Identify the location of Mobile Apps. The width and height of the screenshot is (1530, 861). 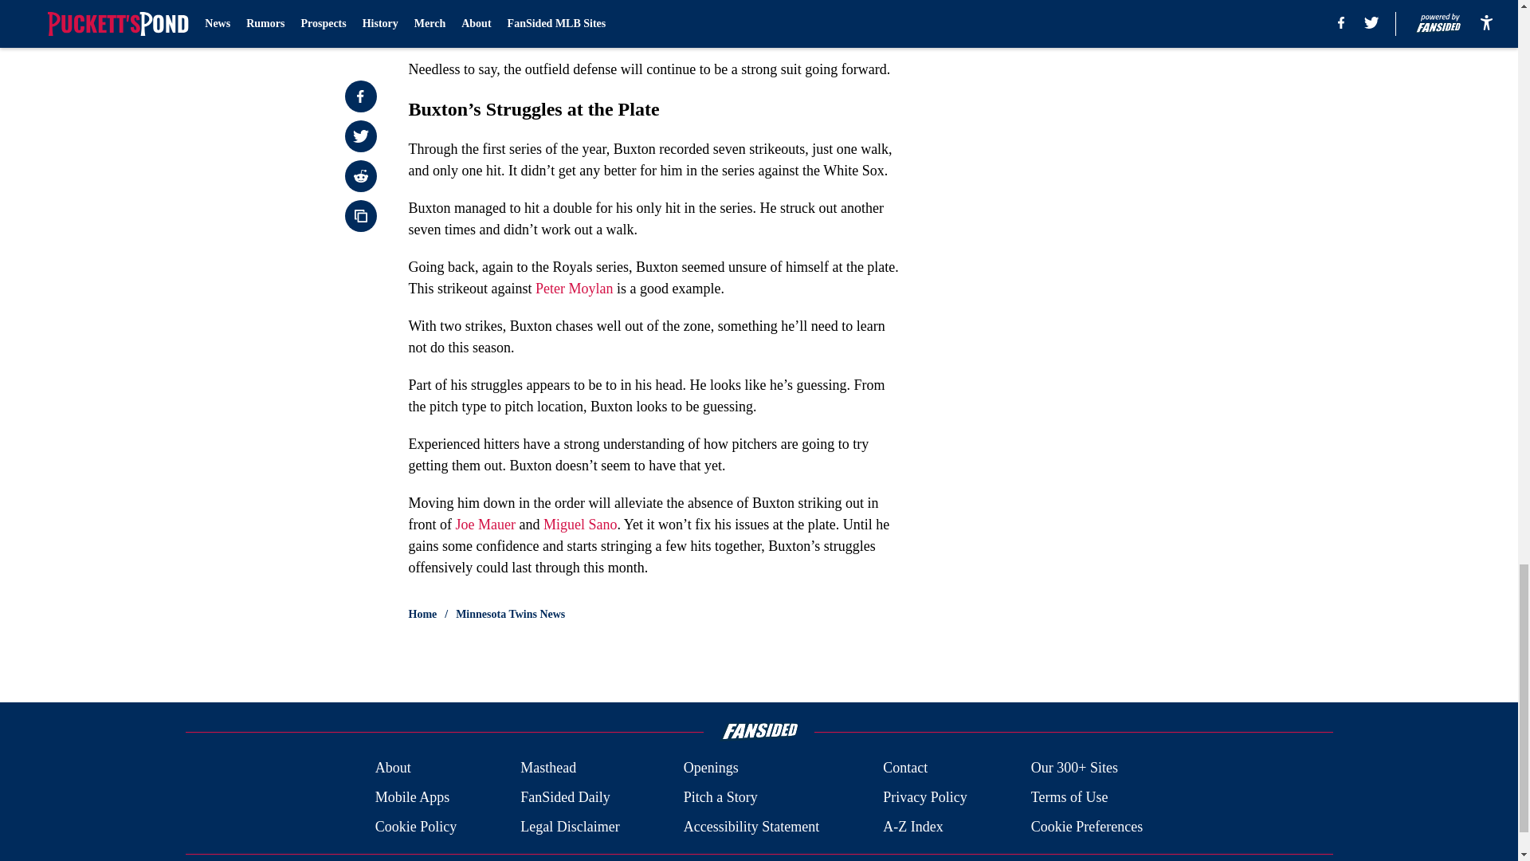
(412, 797).